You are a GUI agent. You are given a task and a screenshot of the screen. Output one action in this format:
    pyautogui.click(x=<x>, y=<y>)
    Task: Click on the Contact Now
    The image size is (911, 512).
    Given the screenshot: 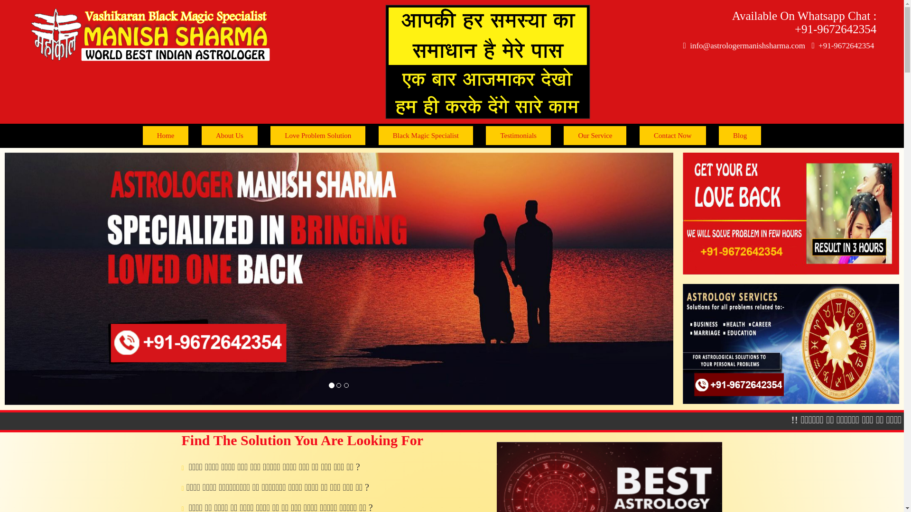 What is the action you would take?
    pyautogui.click(x=673, y=135)
    